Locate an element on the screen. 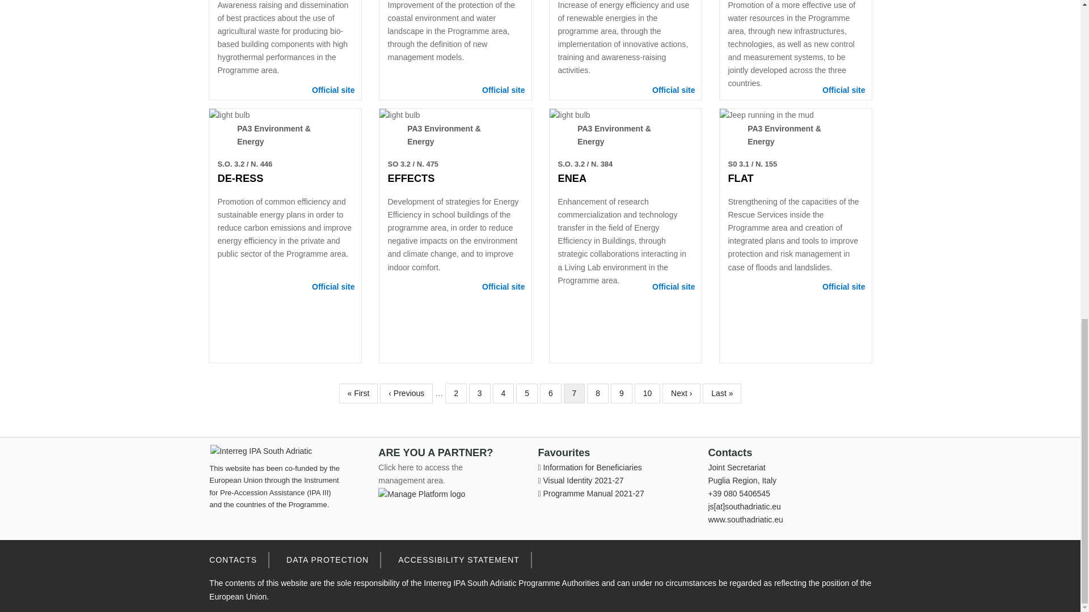 This screenshot has height=612, width=1089. Official site is located at coordinates (843, 90).